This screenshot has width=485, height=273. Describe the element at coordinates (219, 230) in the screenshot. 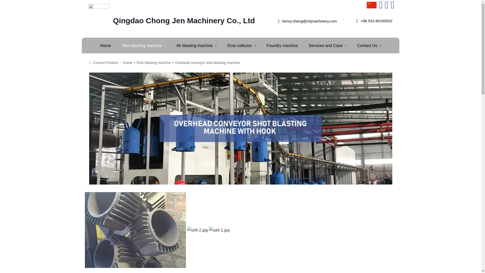

I see `sd4-1.jpg` at that location.